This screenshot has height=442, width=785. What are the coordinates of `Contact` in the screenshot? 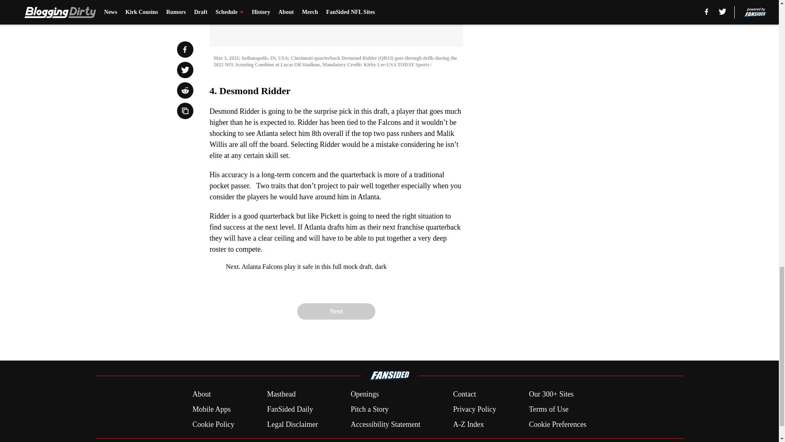 It's located at (464, 395).